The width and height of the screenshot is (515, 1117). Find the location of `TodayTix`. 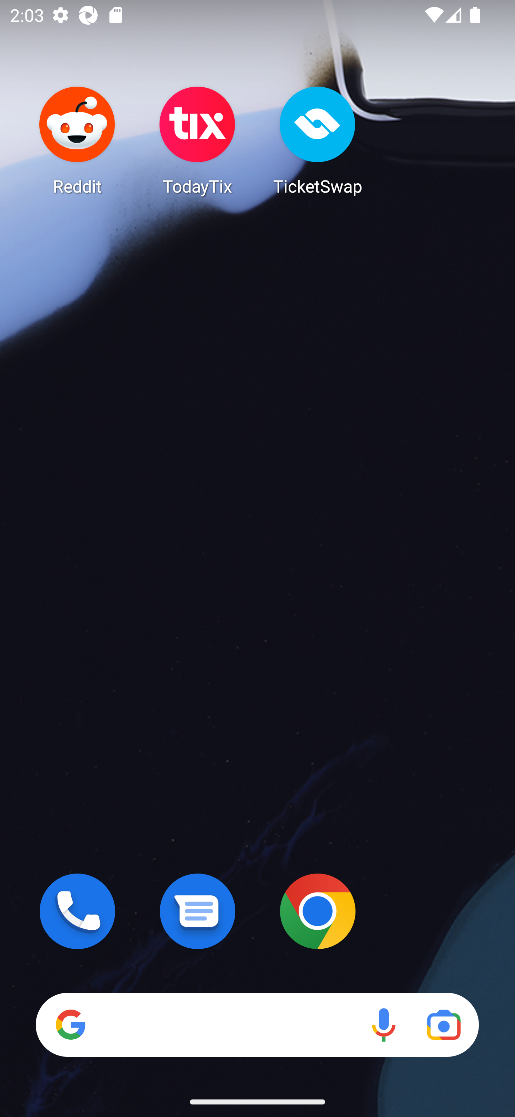

TodayTix is located at coordinates (197, 140).